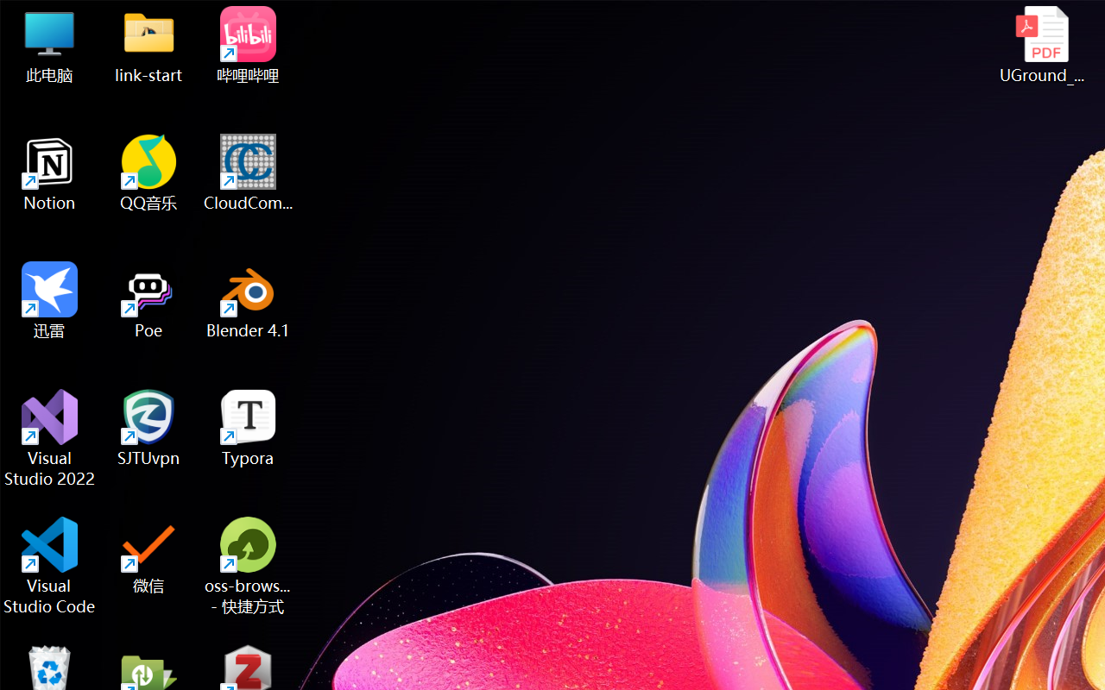  I want to click on Typora, so click(249, 428).